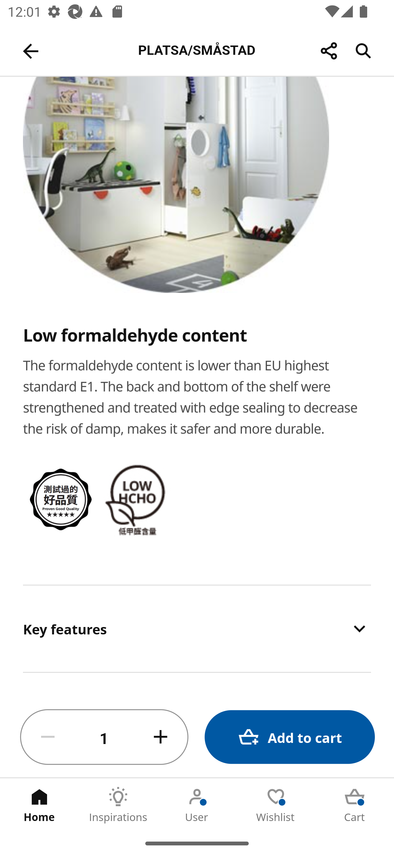  I want to click on low-formaldehyde, so click(138, 499).